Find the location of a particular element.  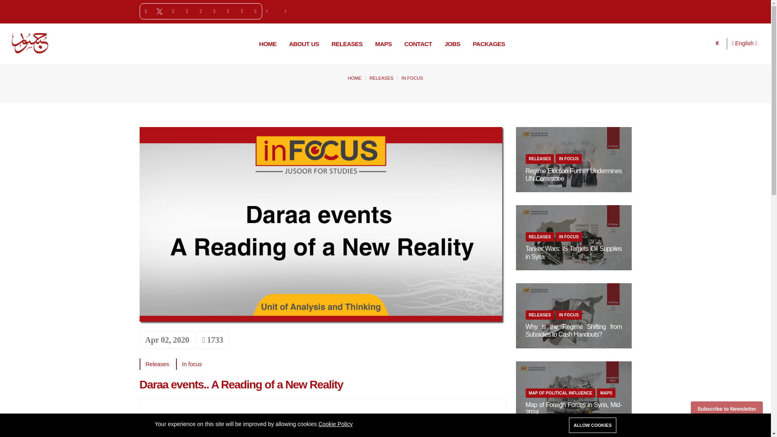

CONTACT is located at coordinates (418, 44).